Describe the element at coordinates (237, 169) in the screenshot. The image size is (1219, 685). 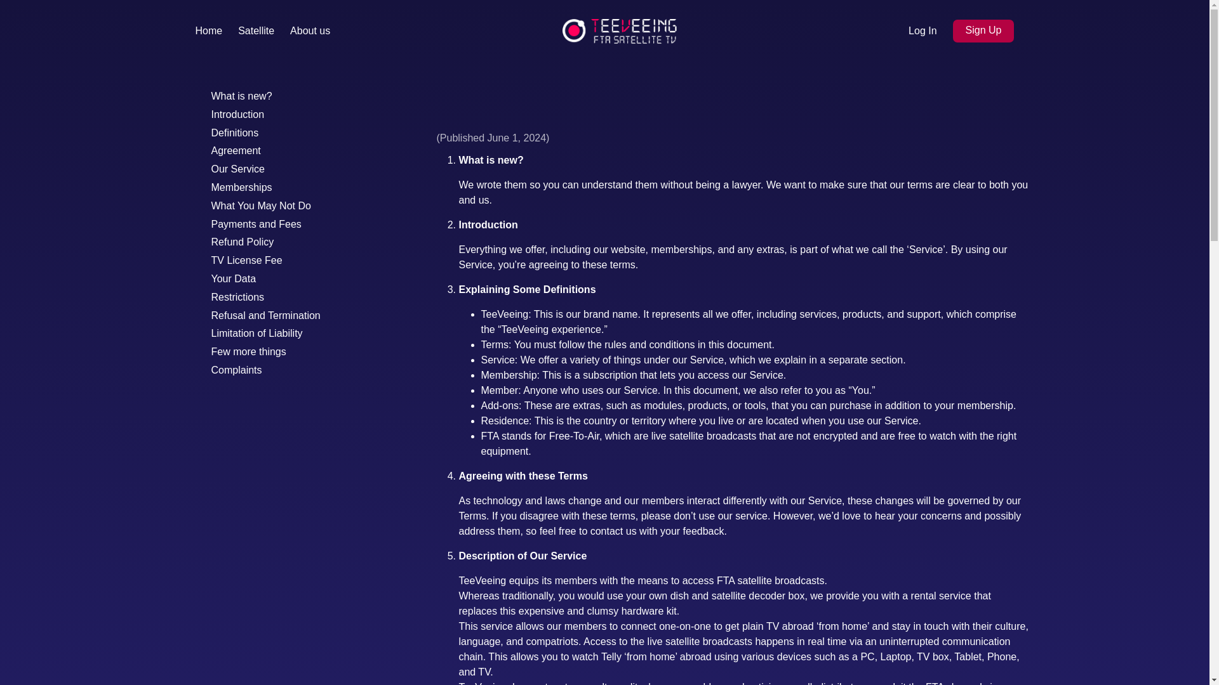
I see `Our Service` at that location.